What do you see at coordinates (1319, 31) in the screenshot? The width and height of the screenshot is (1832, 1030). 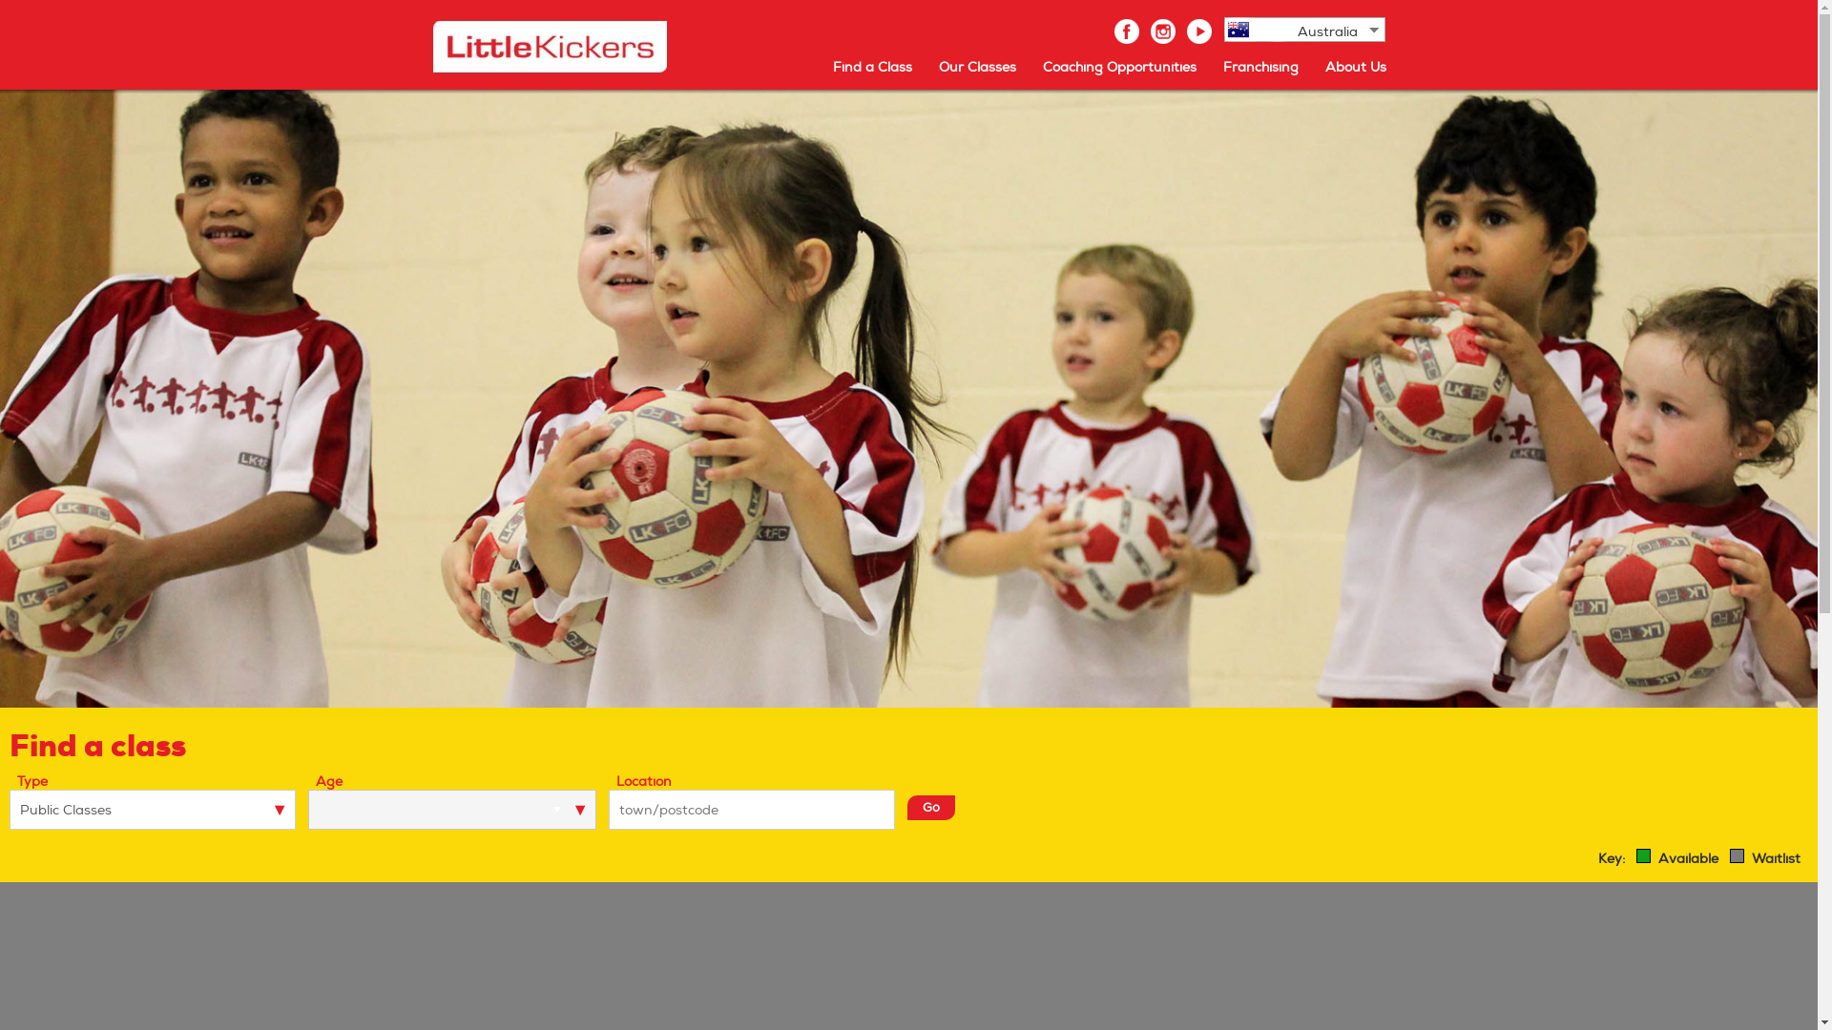 I see `Australia` at bounding box center [1319, 31].